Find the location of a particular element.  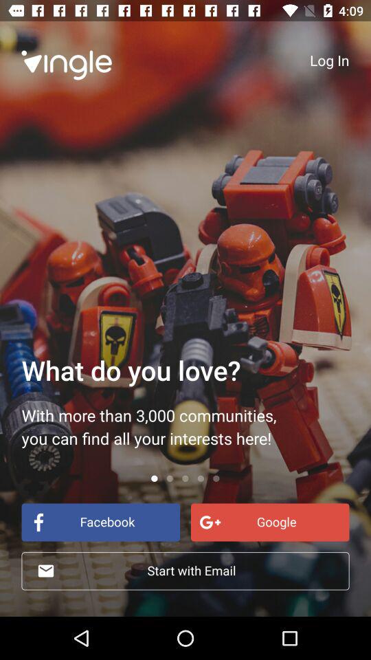

click the icon to the right of the facebook is located at coordinates (269, 522).